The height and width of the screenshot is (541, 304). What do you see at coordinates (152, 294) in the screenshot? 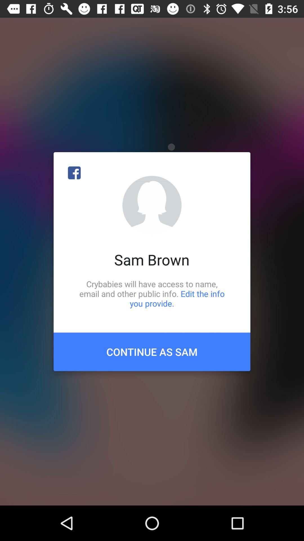
I see `select the crybabies will have item` at bounding box center [152, 294].